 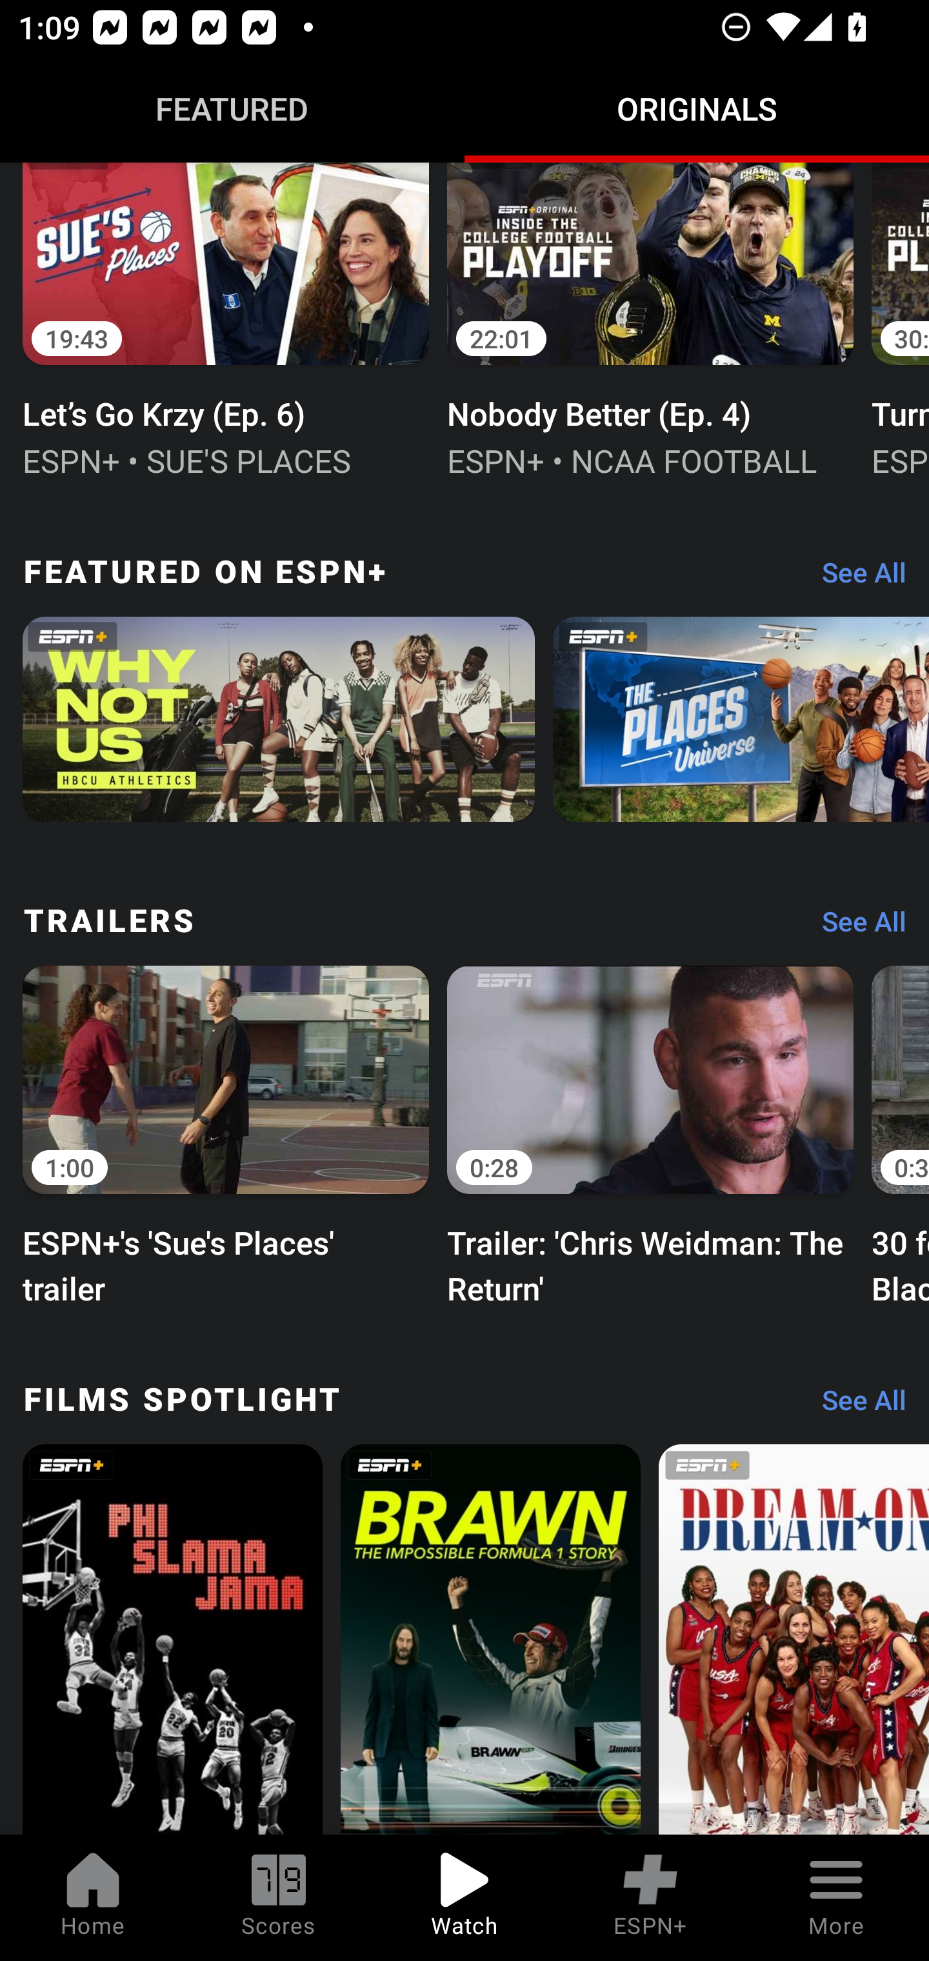 What do you see at coordinates (650, 1898) in the screenshot?
I see `ESPN+` at bounding box center [650, 1898].